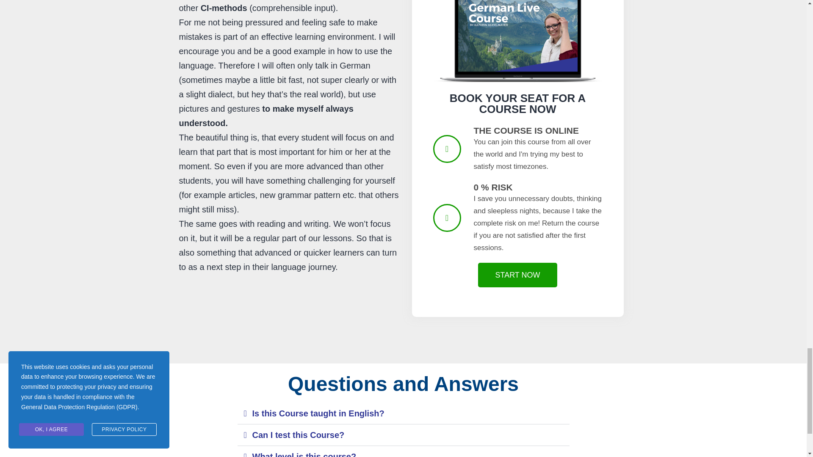 The image size is (813, 457). I want to click on START NOW, so click(517, 275).